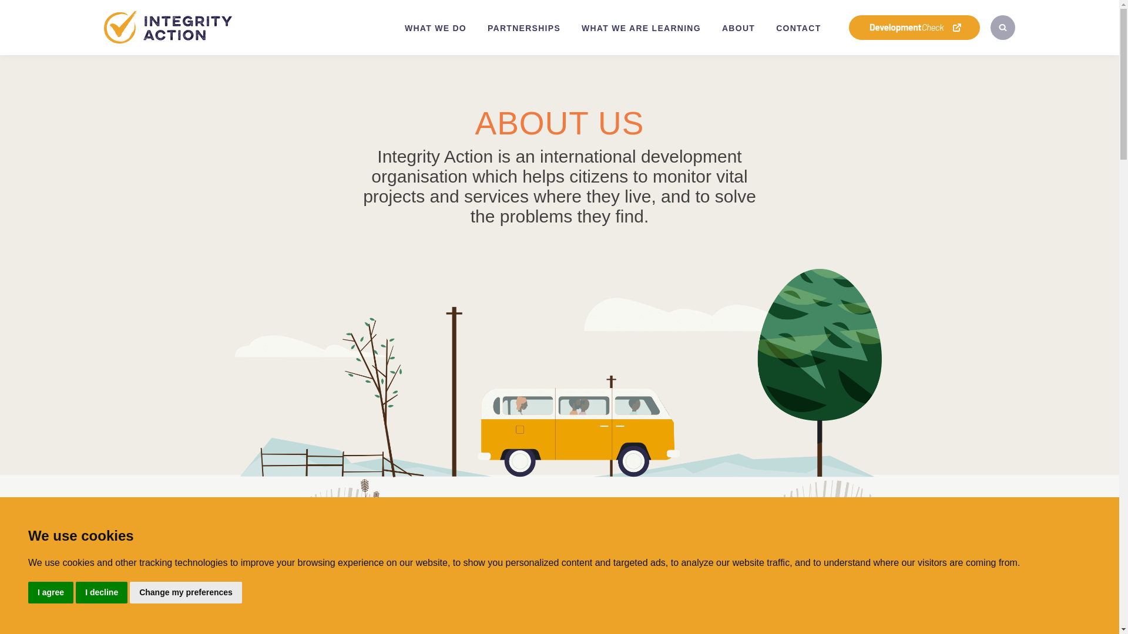  I want to click on I decline, so click(101, 593).